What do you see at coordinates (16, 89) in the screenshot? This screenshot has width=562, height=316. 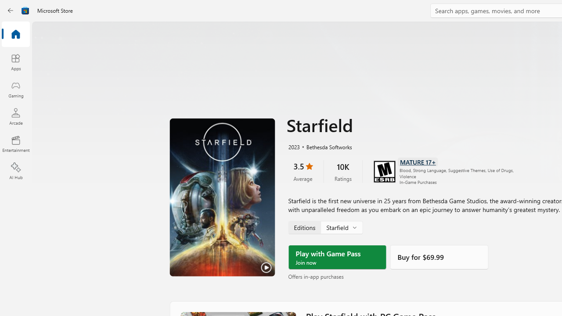 I see `Gaming` at bounding box center [16, 89].